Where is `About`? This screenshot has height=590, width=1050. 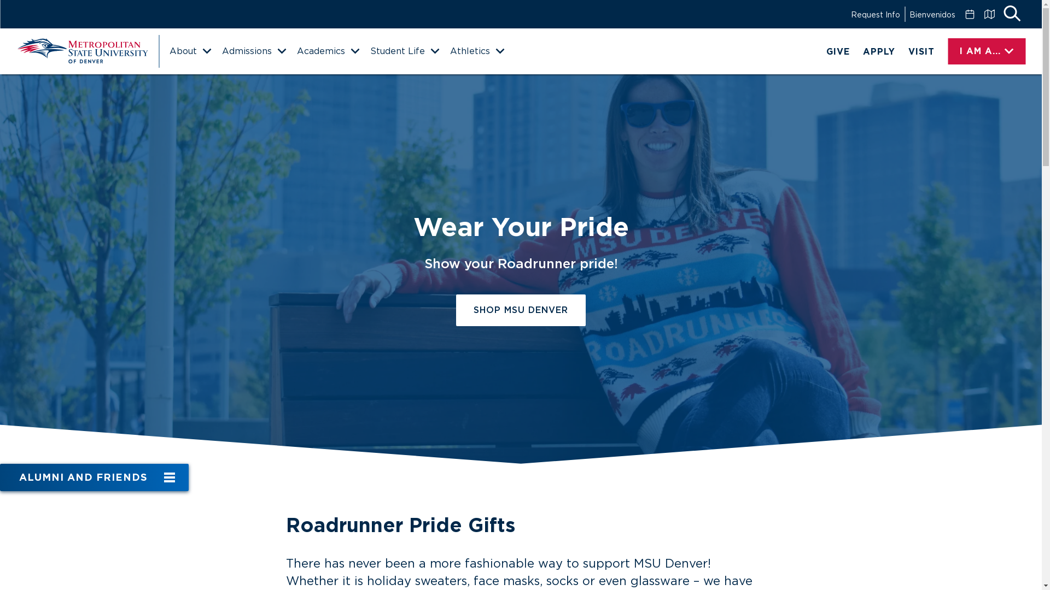 About is located at coordinates (190, 51).